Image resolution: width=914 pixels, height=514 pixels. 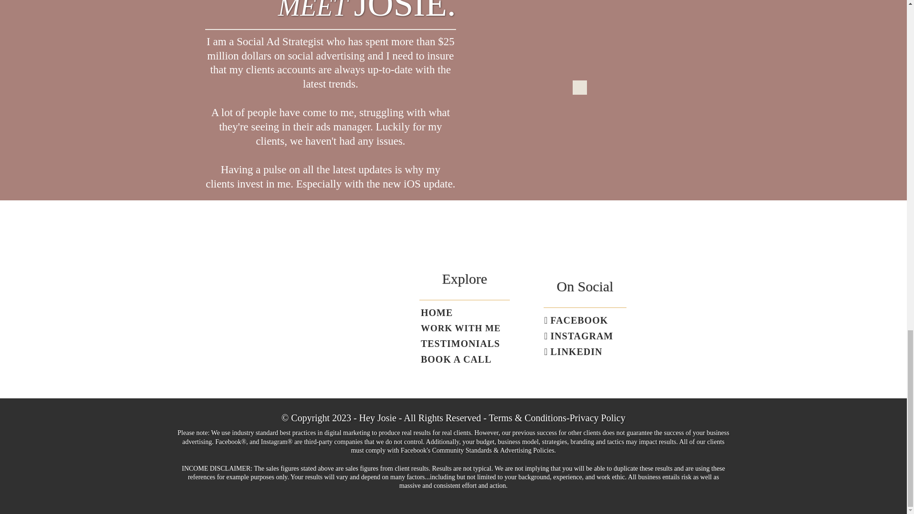 What do you see at coordinates (580, 336) in the screenshot?
I see `INSTAGRAM` at bounding box center [580, 336].